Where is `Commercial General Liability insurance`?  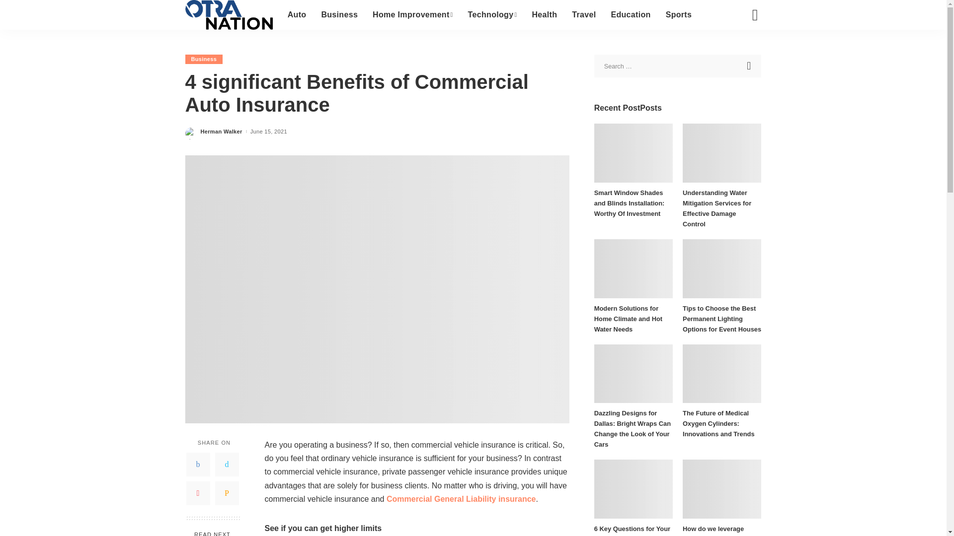 Commercial General Liability insurance is located at coordinates (461, 499).